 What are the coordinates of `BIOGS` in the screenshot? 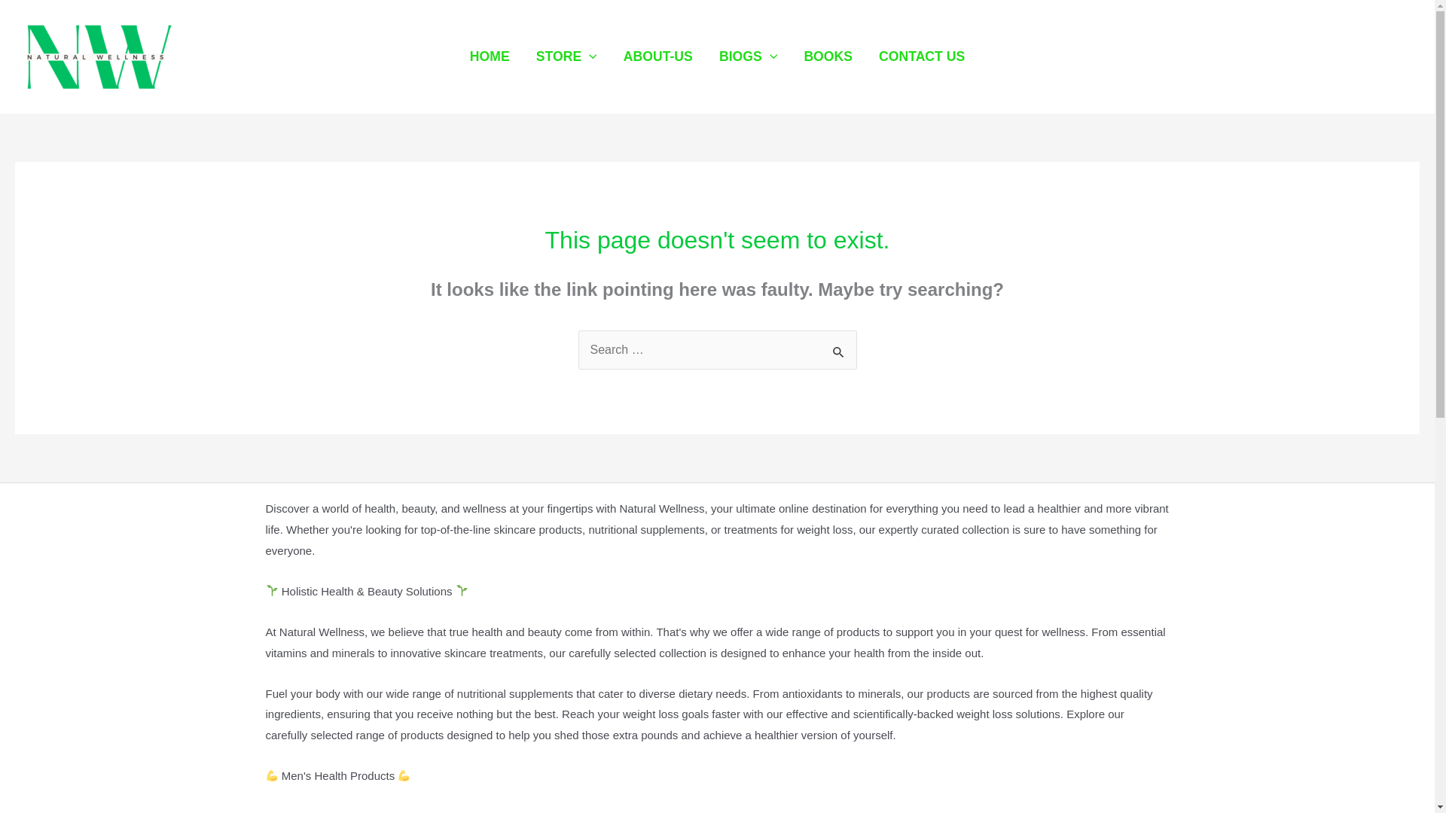 It's located at (747, 56).